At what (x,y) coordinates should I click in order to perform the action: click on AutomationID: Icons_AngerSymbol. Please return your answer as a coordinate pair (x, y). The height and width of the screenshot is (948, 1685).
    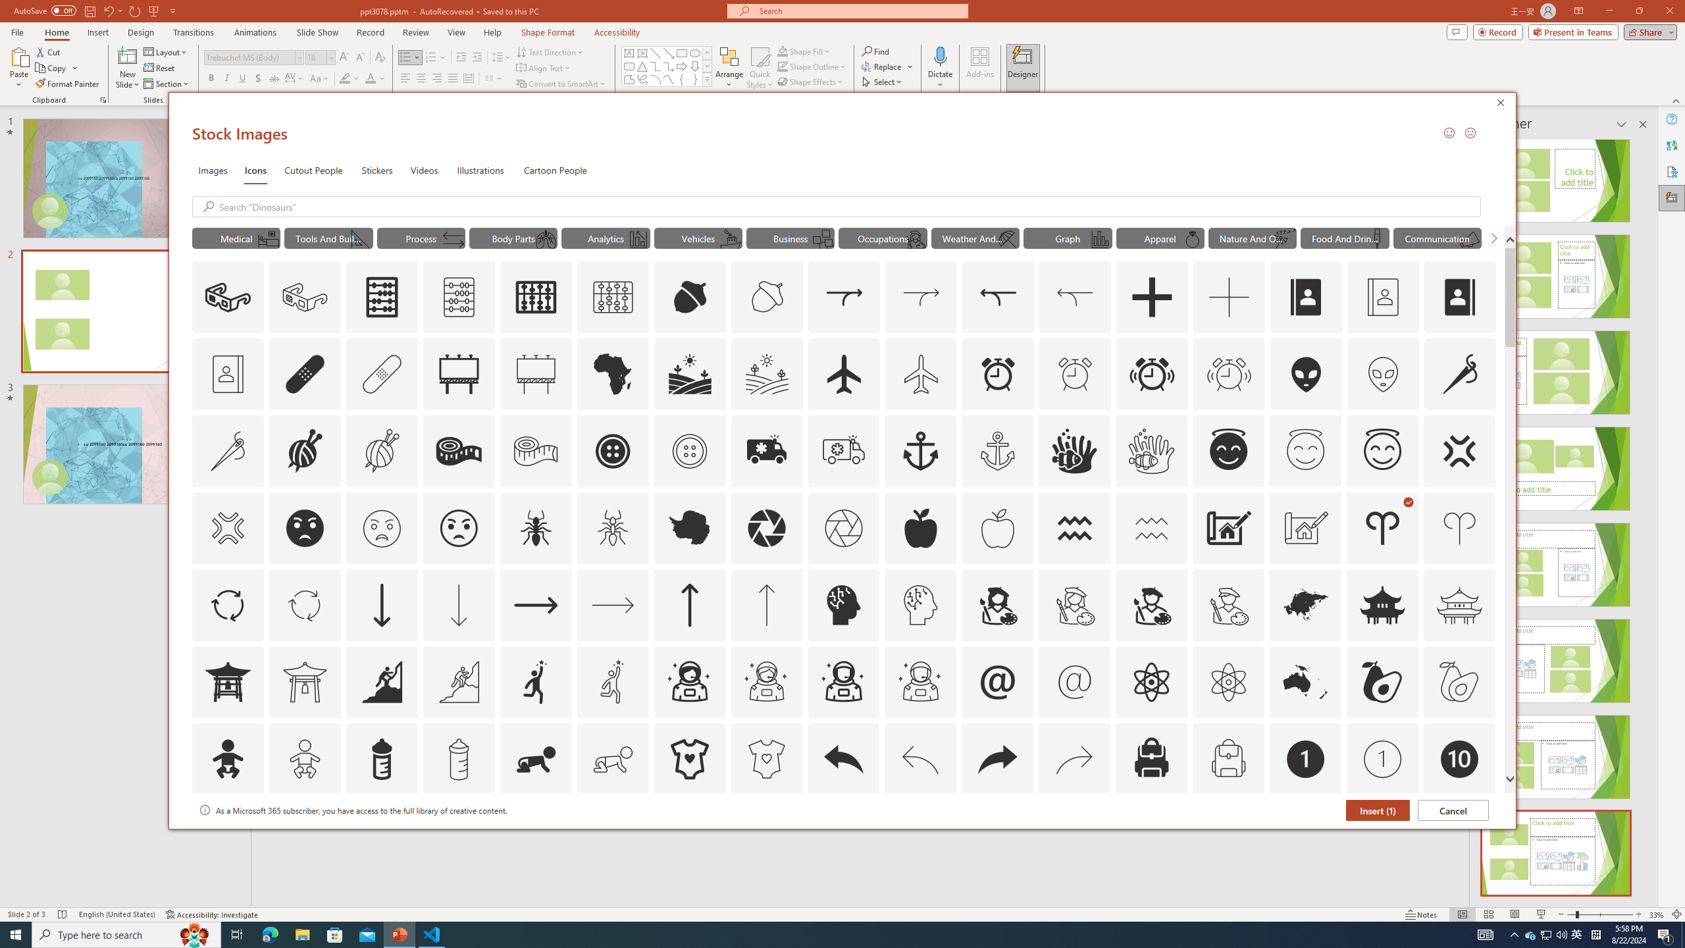
    Looking at the image, I should click on (1459, 451).